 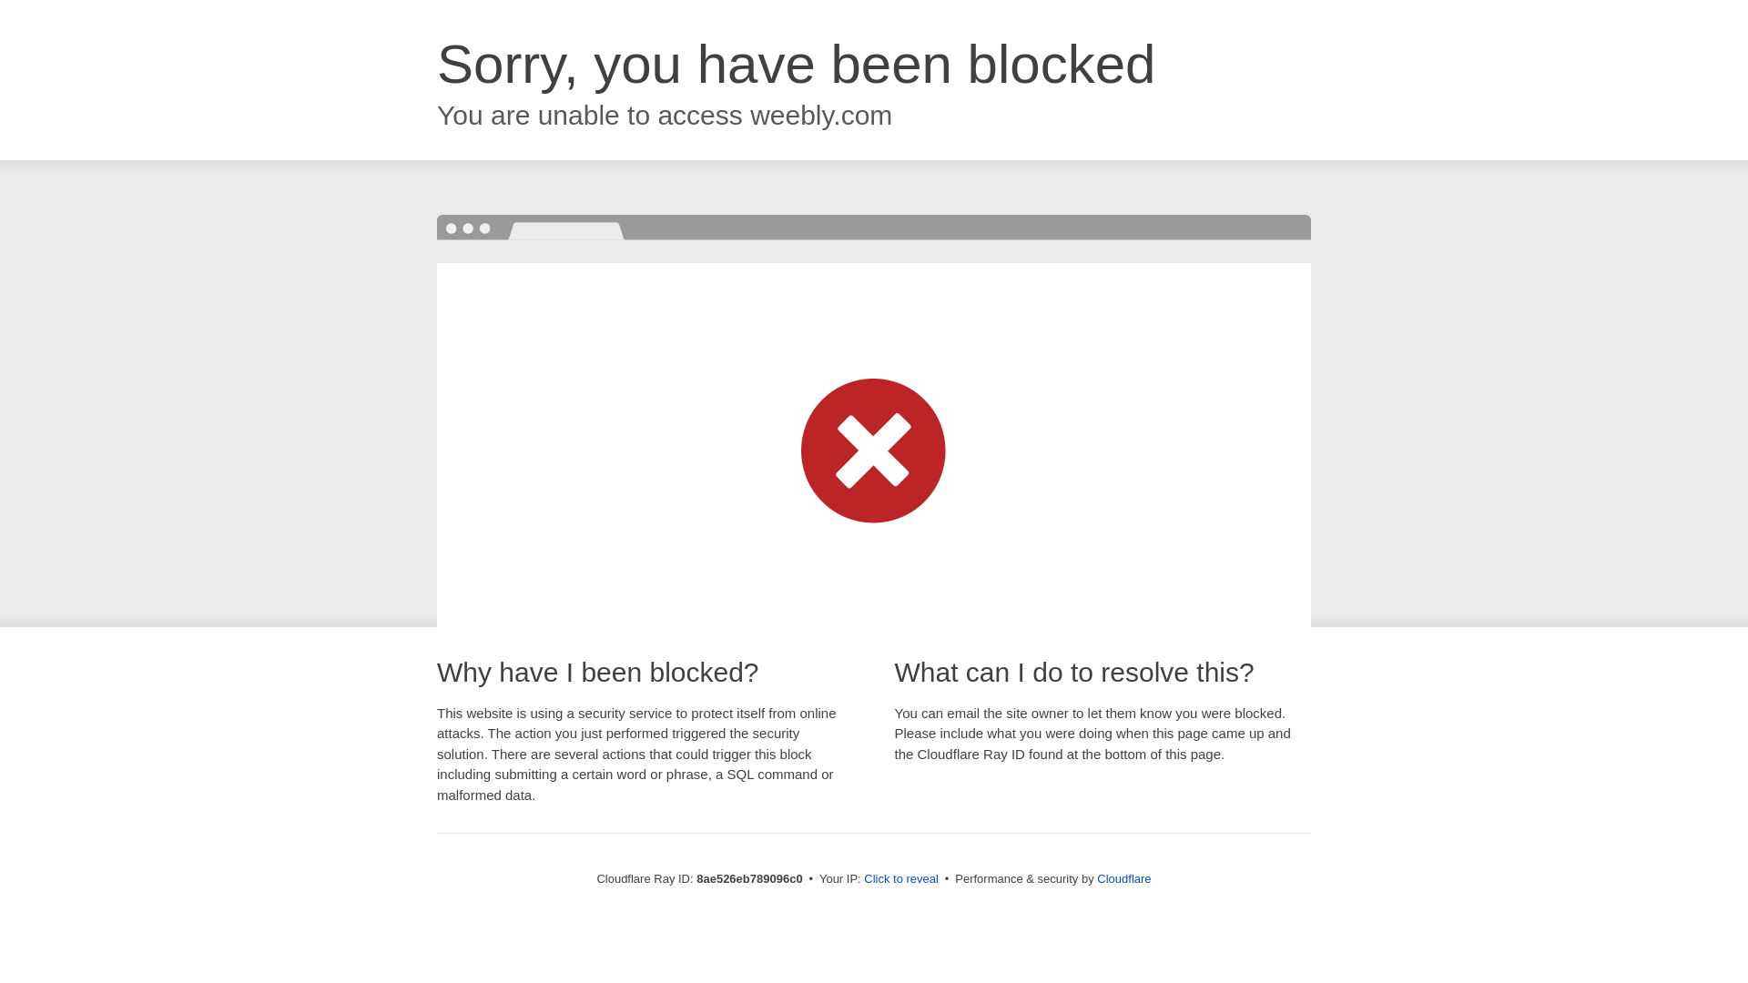 I want to click on Click to reveal, so click(x=901, y=879).